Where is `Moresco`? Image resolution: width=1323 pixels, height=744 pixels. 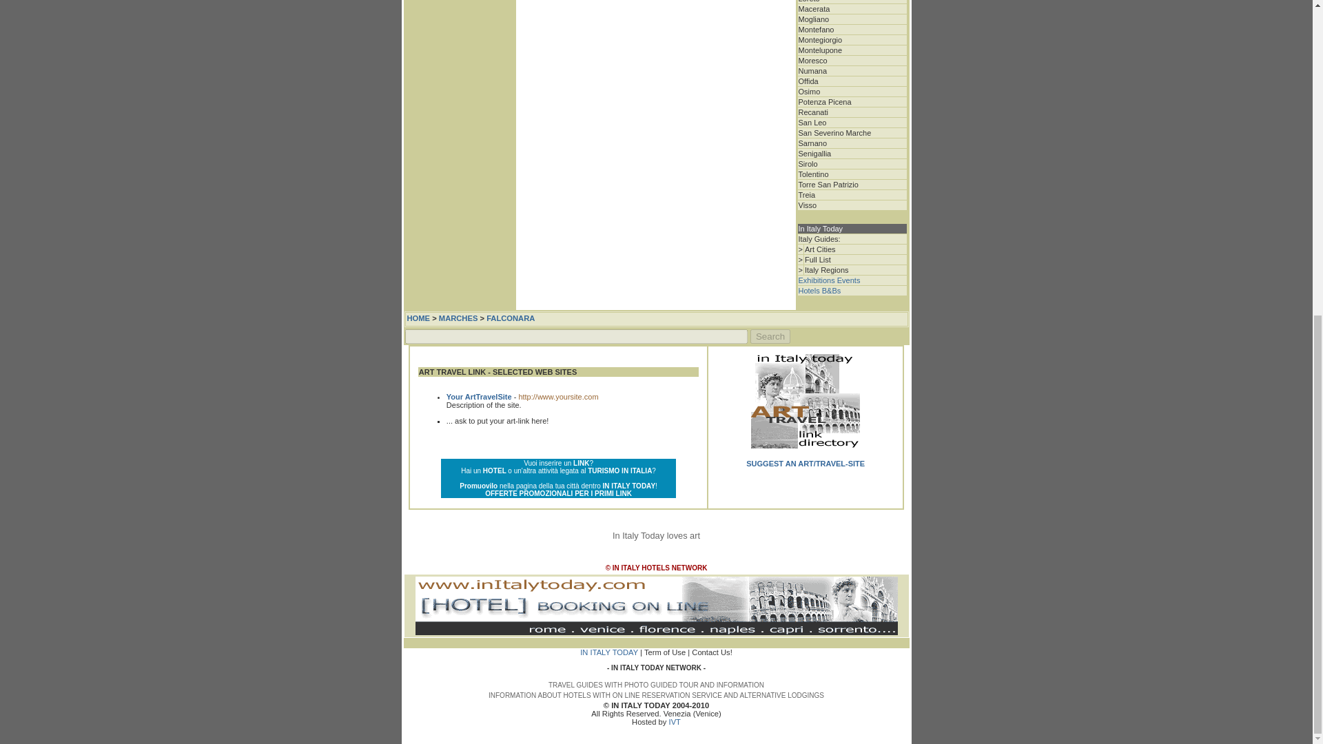
Moresco is located at coordinates (812, 61).